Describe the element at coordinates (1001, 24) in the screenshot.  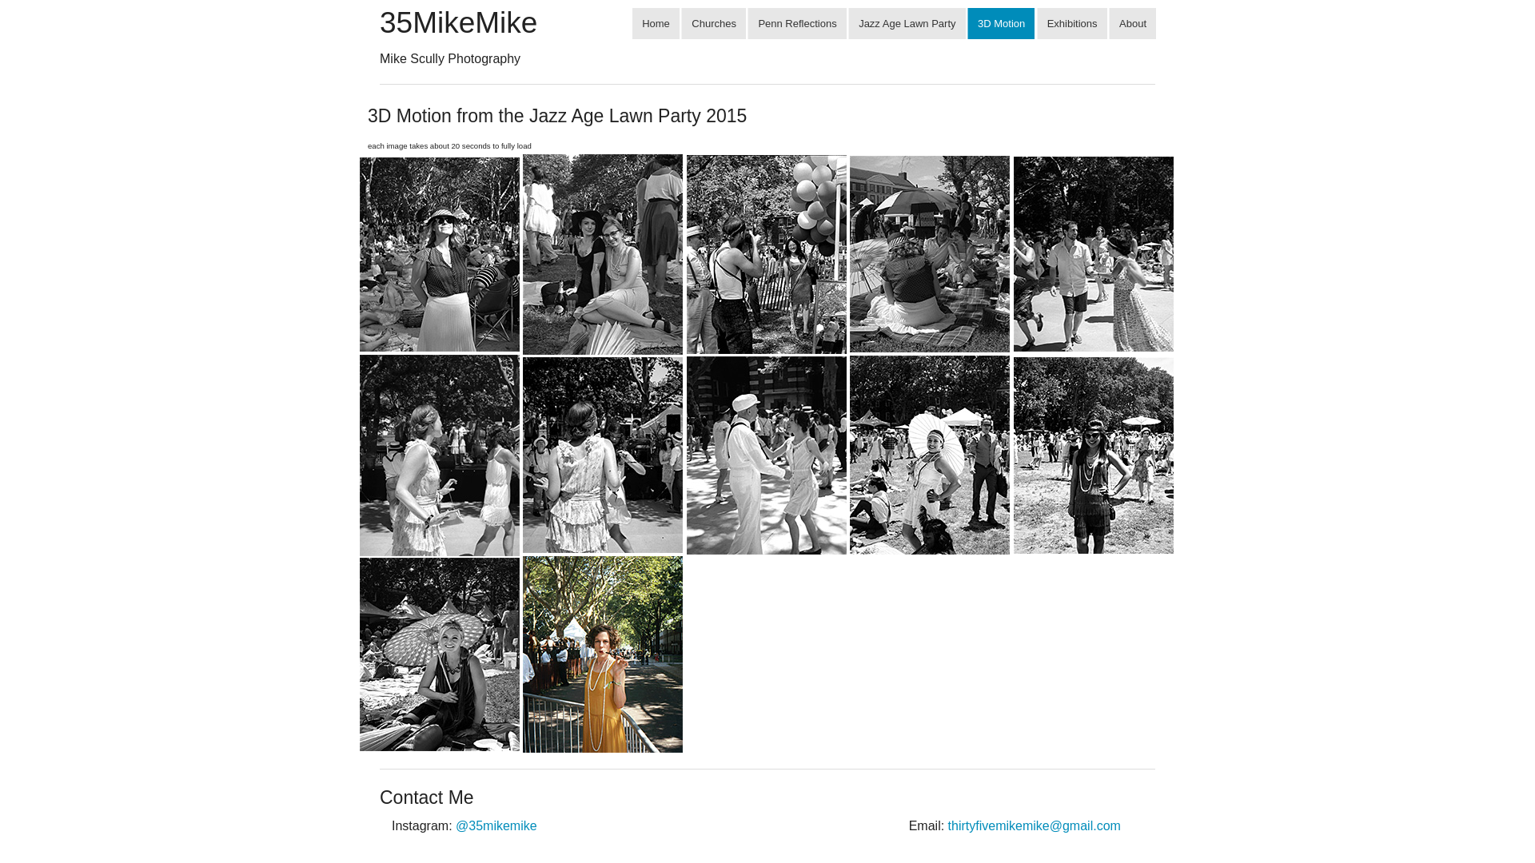
I see `3D Motion` at that location.